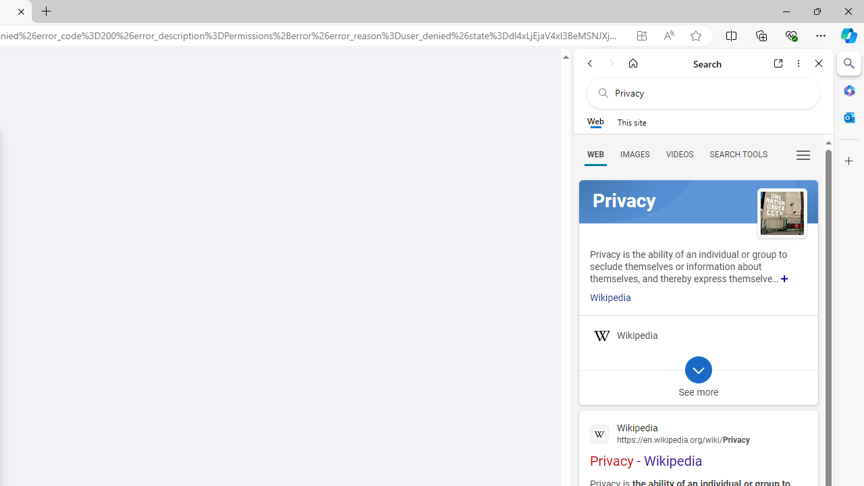 Image resolution: width=864 pixels, height=486 pixels. I want to click on Show more, so click(784, 278).